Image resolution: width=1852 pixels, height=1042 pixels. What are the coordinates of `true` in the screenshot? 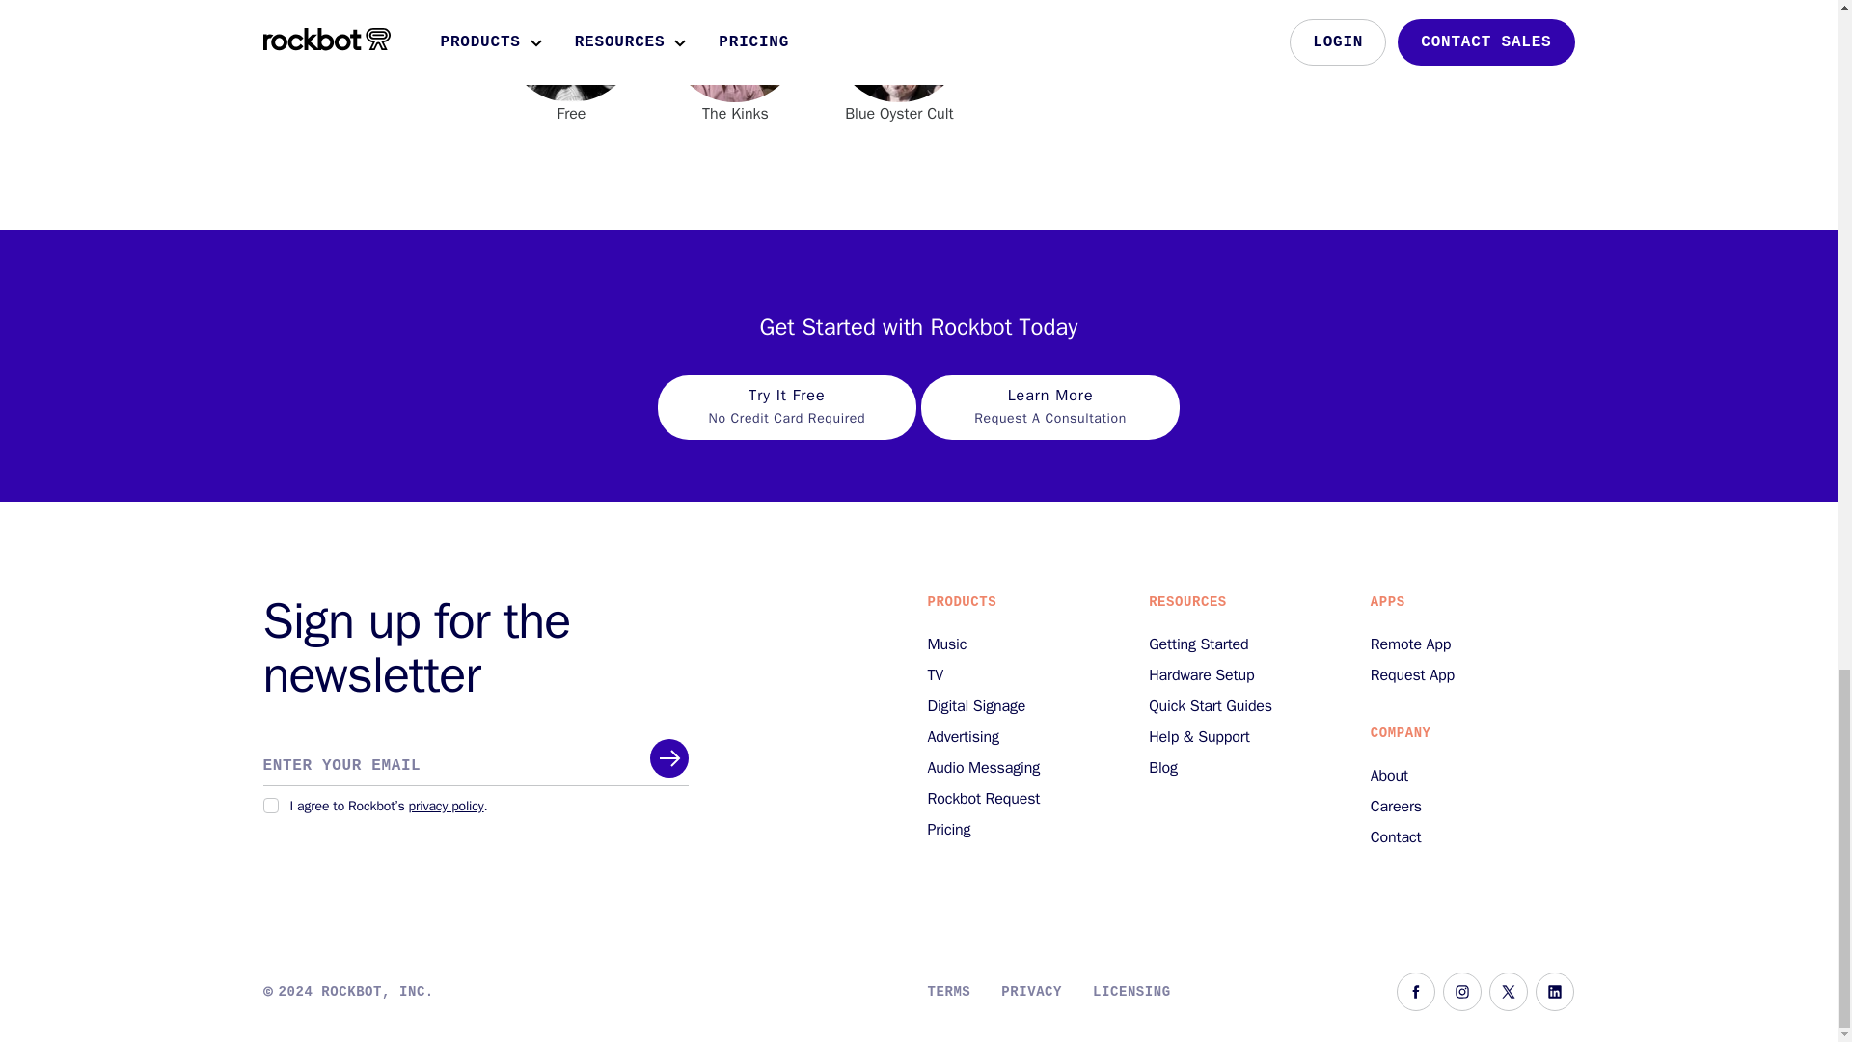 It's located at (270, 806).